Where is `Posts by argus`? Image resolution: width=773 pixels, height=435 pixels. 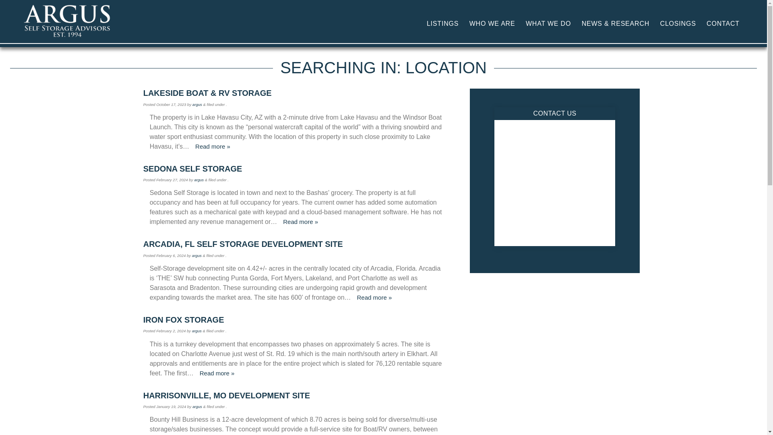
Posts by argus is located at coordinates (199, 180).